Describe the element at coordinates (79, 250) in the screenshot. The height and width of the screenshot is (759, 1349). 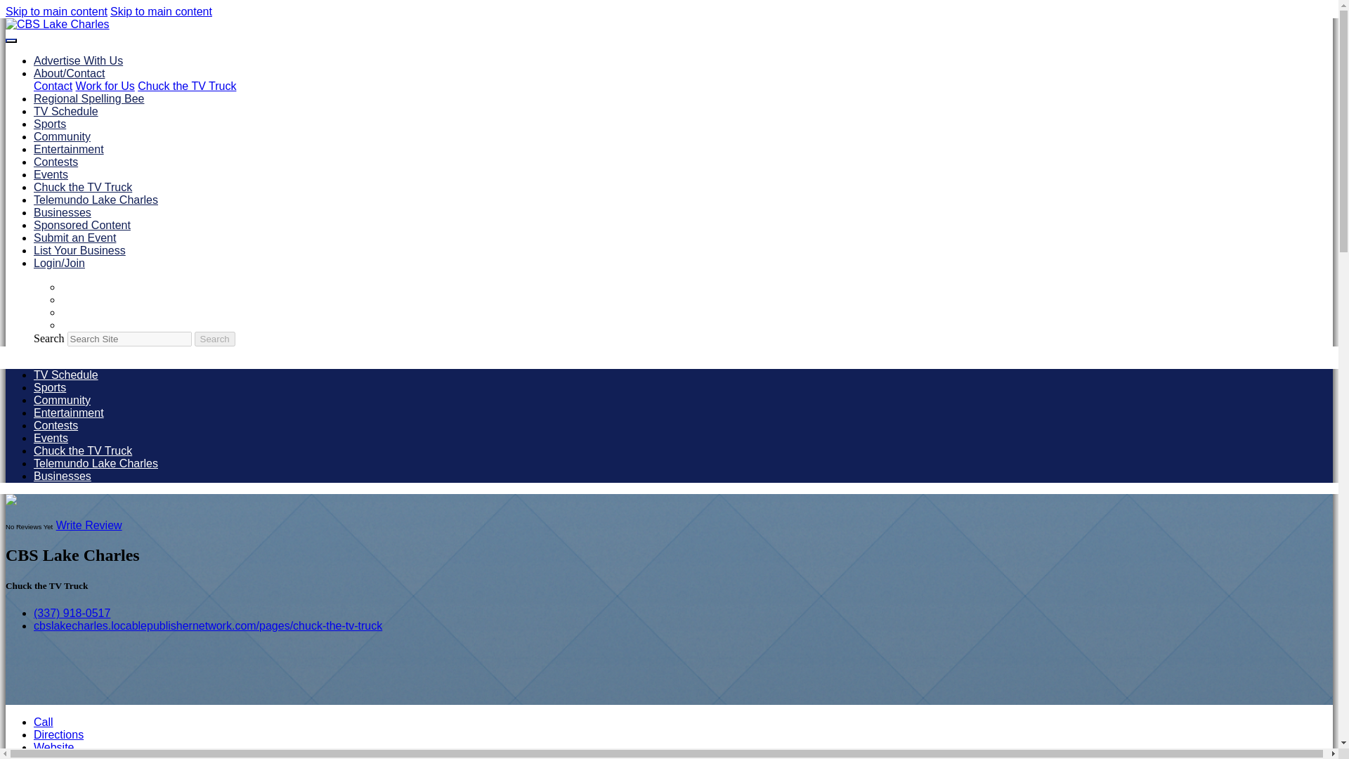
I see `List Your Business` at that location.